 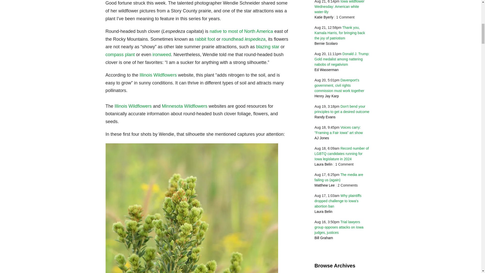 I want to click on native to most of North America, so click(x=241, y=31).